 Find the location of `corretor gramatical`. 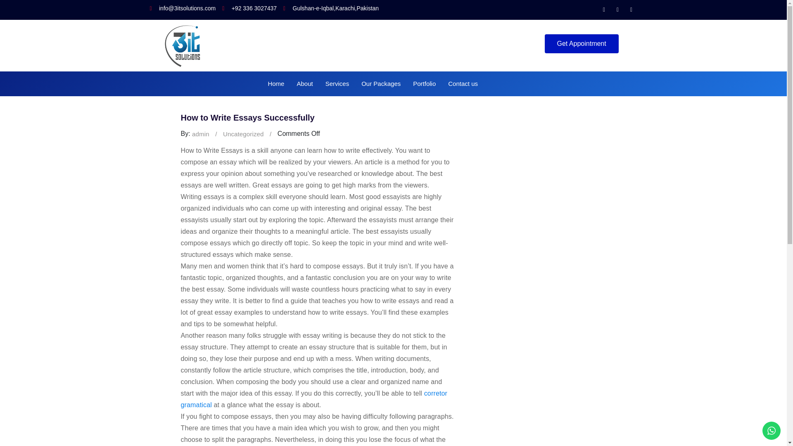

corretor gramatical is located at coordinates (314, 399).